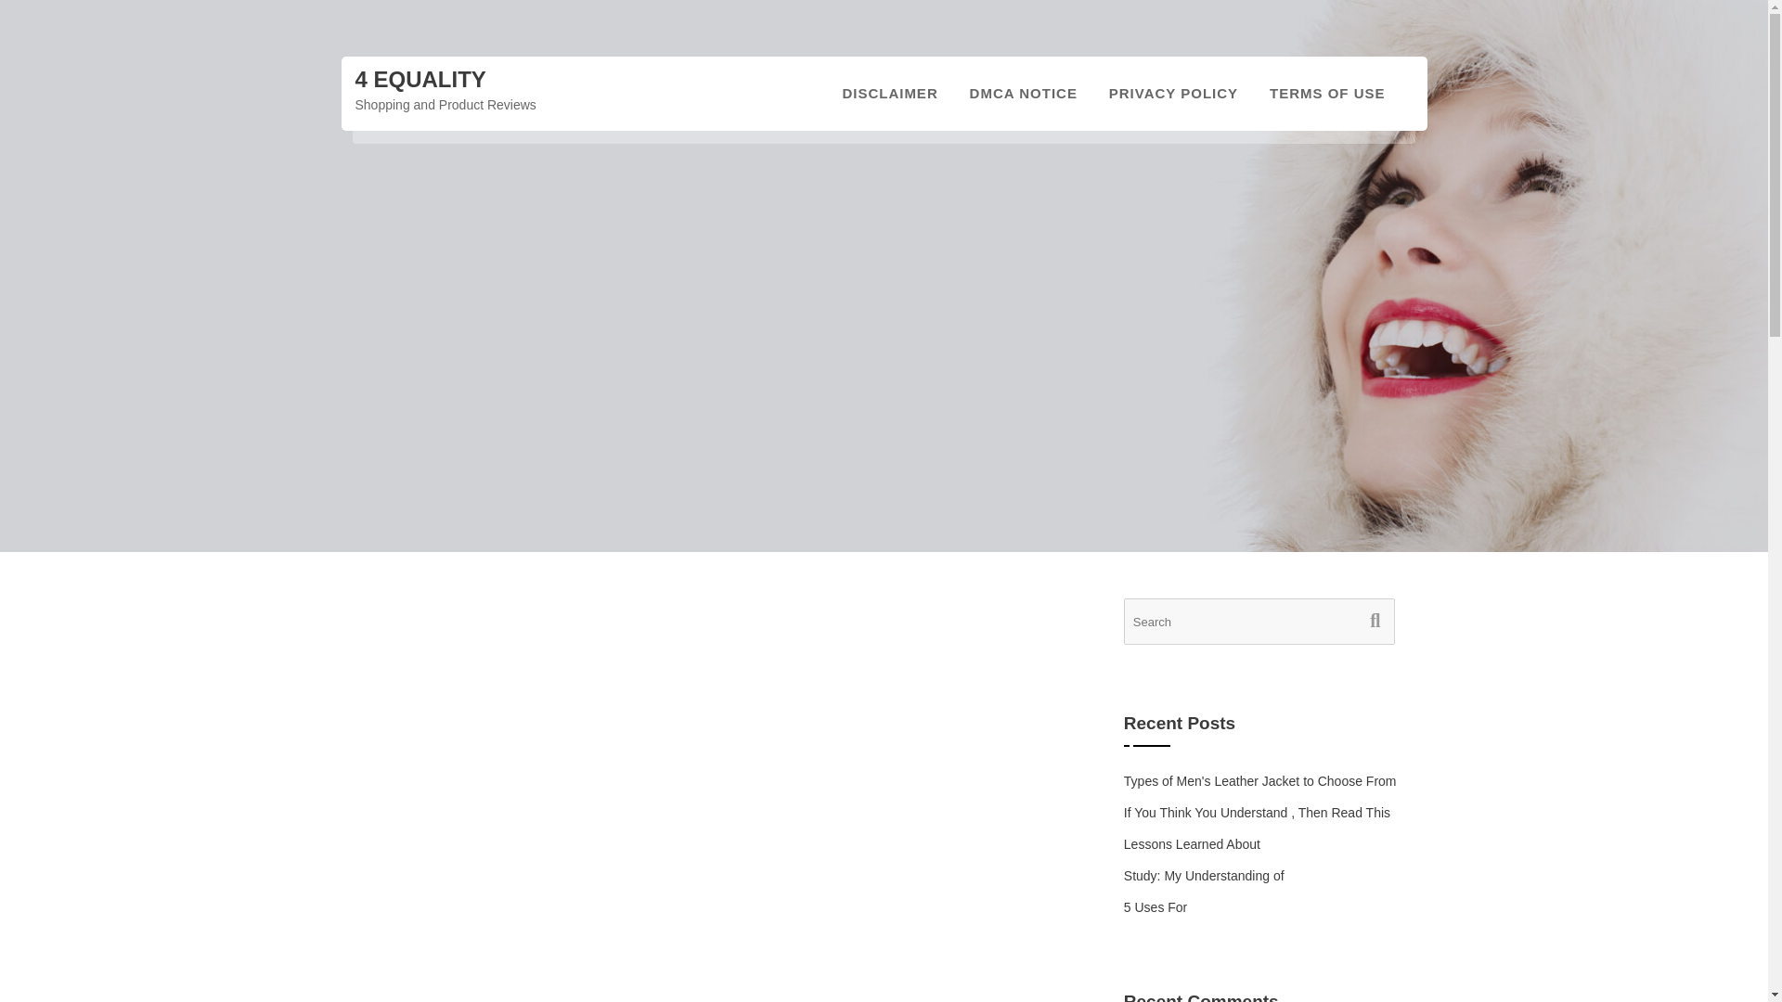  I want to click on DMCA NOTICE, so click(1023, 93).